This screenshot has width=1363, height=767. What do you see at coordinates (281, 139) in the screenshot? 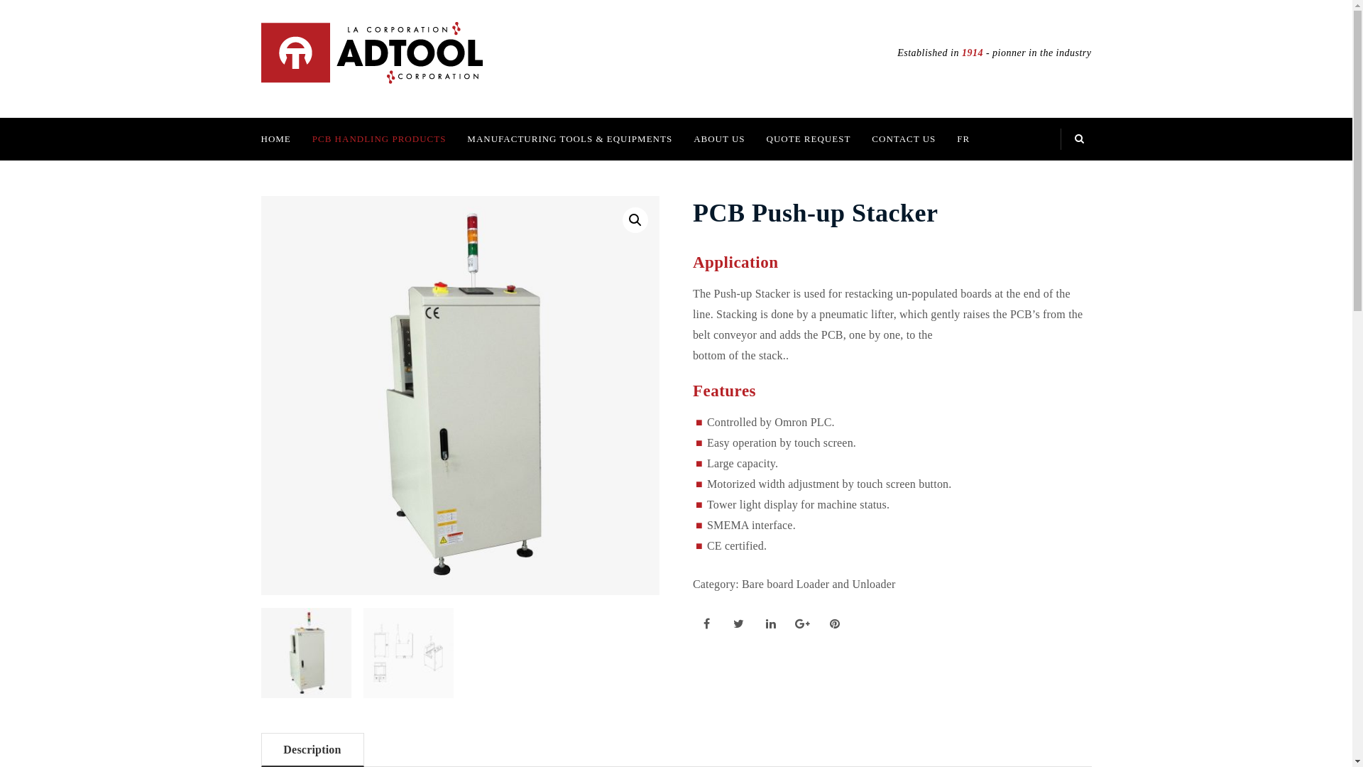
I see `HOME` at bounding box center [281, 139].